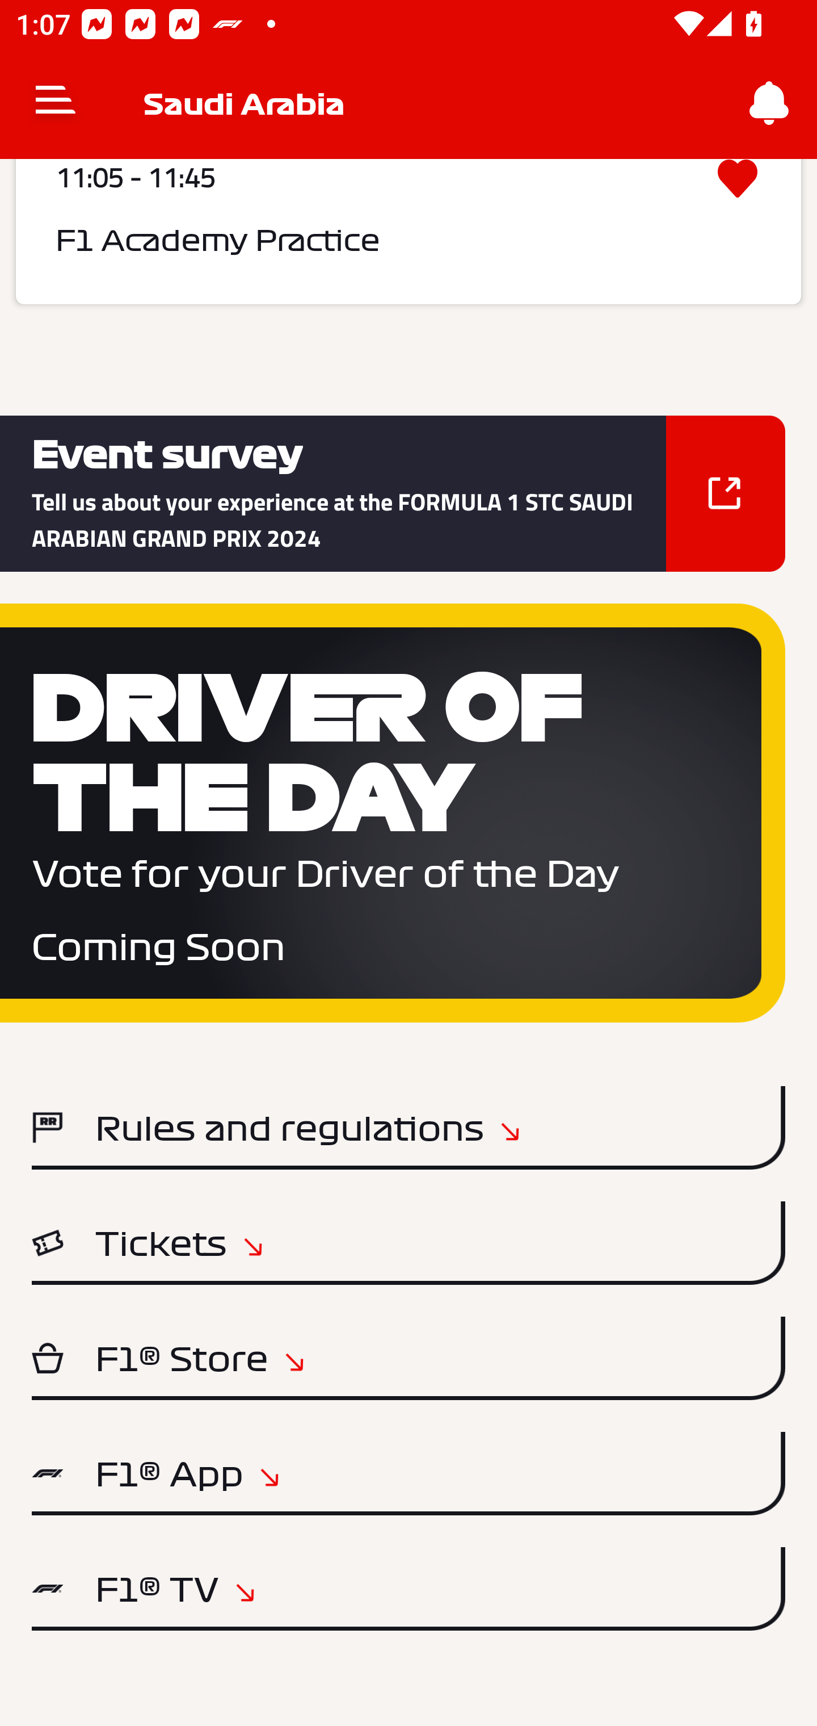  Describe the element at coordinates (769, 103) in the screenshot. I see `Notifications` at that location.